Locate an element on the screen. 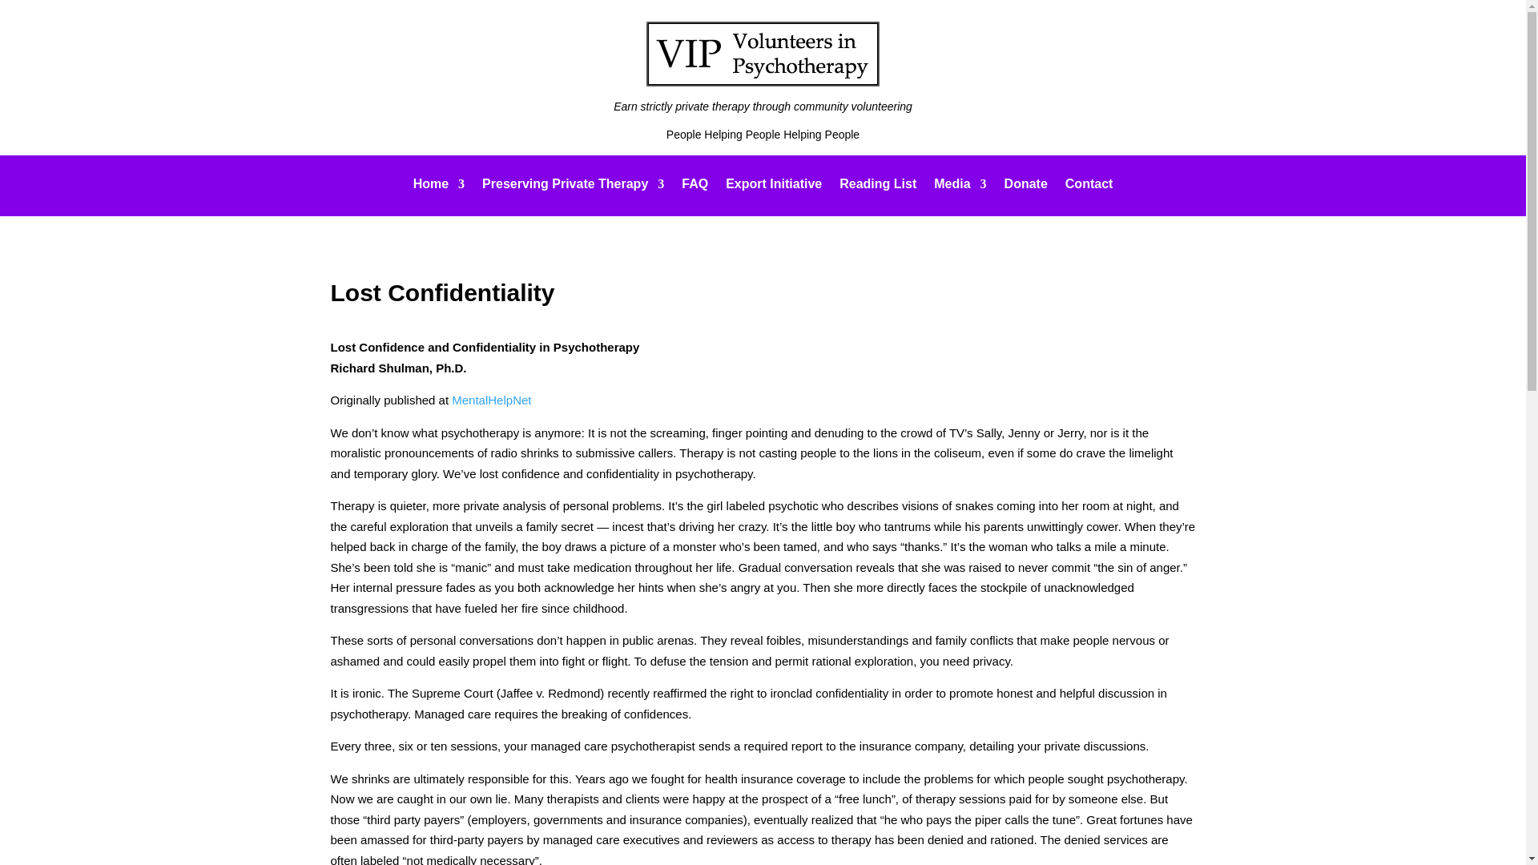 The width and height of the screenshot is (1538, 865). MentalHelpNet is located at coordinates (491, 400).